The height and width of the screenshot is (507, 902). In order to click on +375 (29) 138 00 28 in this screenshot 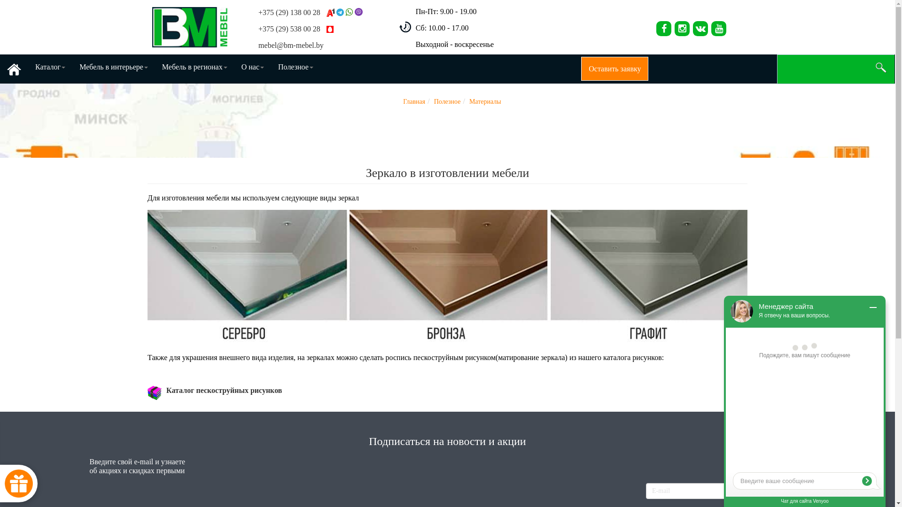, I will do `click(296, 13)`.